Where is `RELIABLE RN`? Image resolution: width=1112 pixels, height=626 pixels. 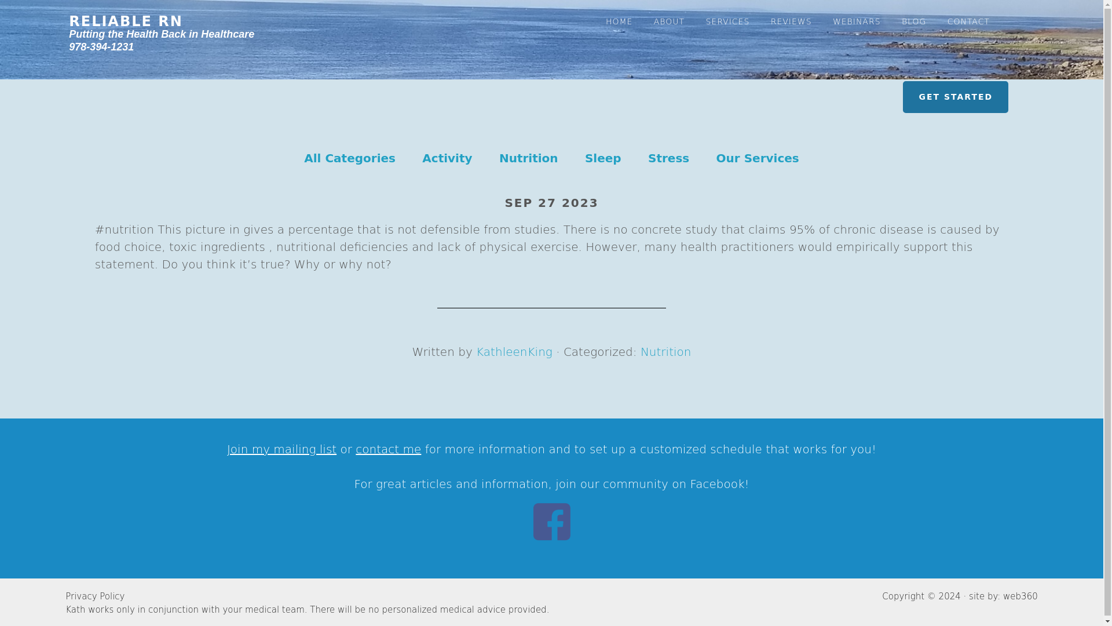 RELIABLE RN is located at coordinates (126, 21).